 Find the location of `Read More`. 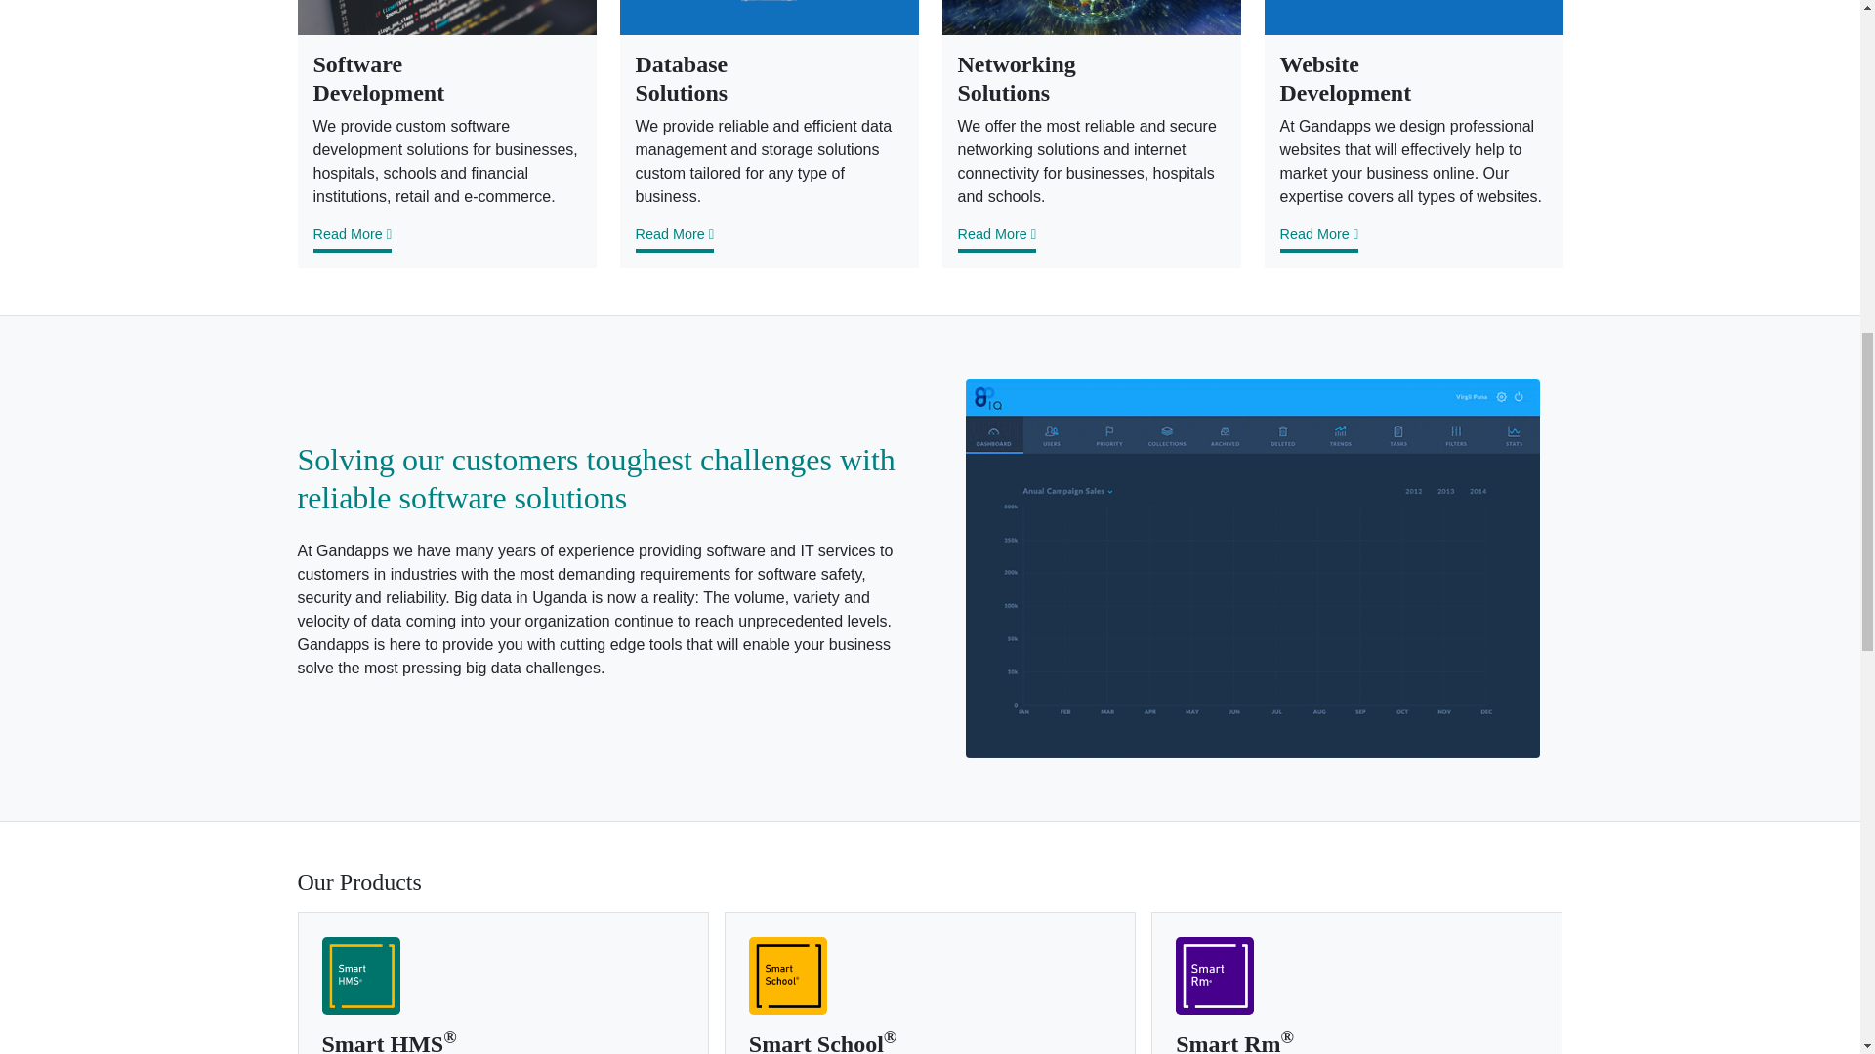

Read More is located at coordinates (995, 239).